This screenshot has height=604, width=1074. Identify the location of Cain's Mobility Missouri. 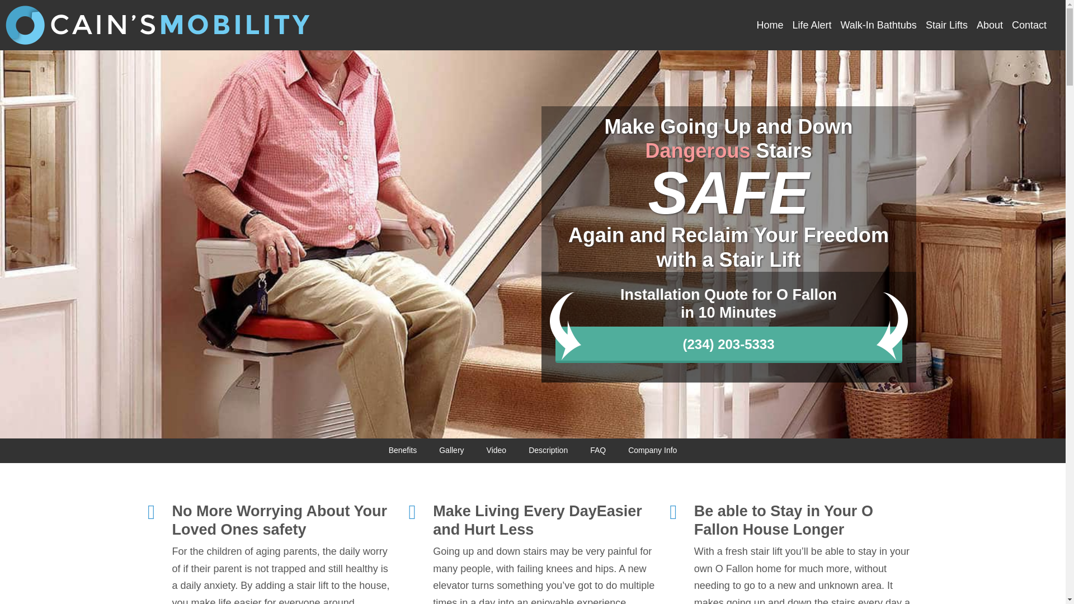
(159, 25).